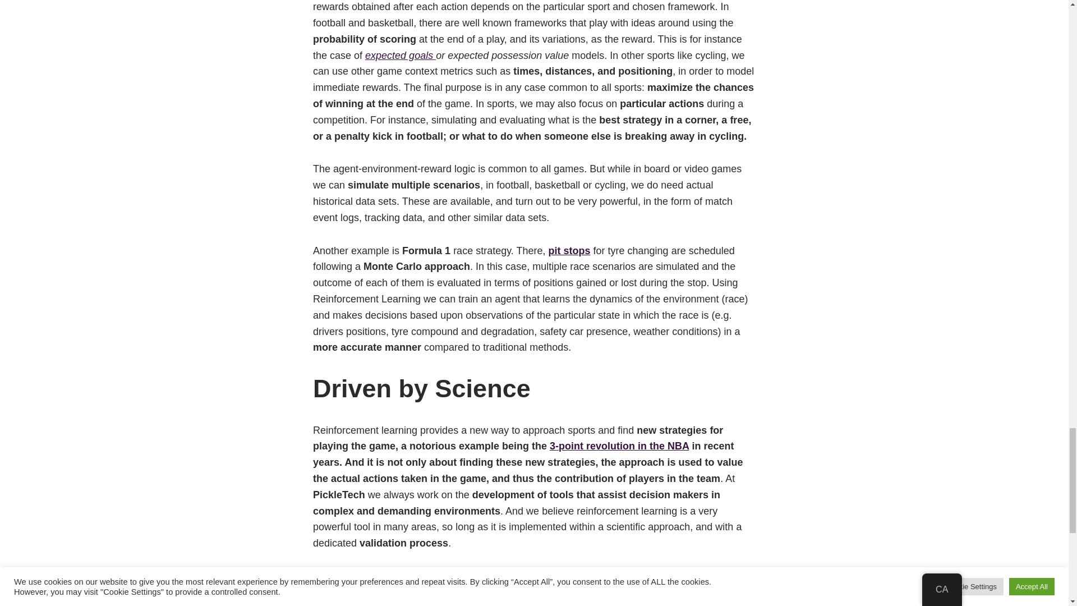  Describe the element at coordinates (569, 250) in the screenshot. I see `pit stops` at that location.